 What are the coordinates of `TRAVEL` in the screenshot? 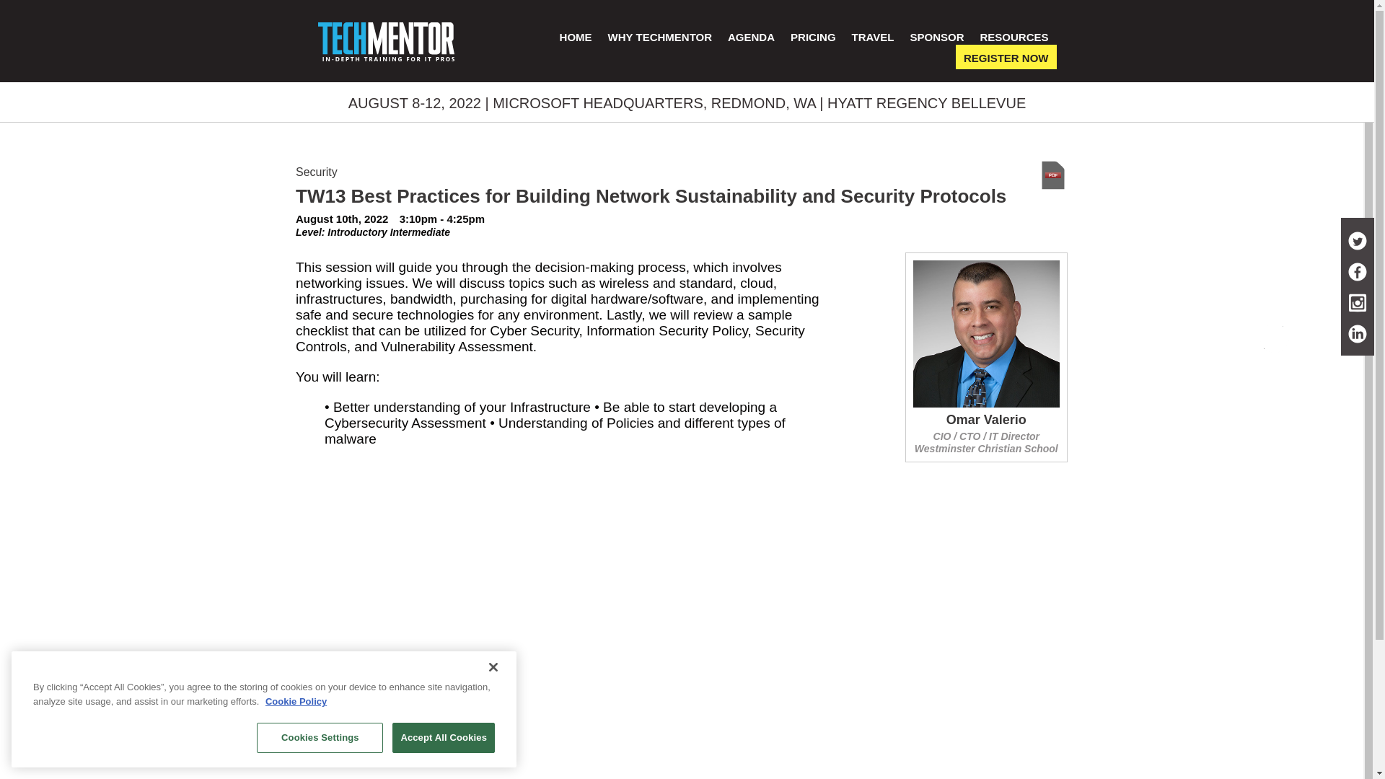 It's located at (873, 38).